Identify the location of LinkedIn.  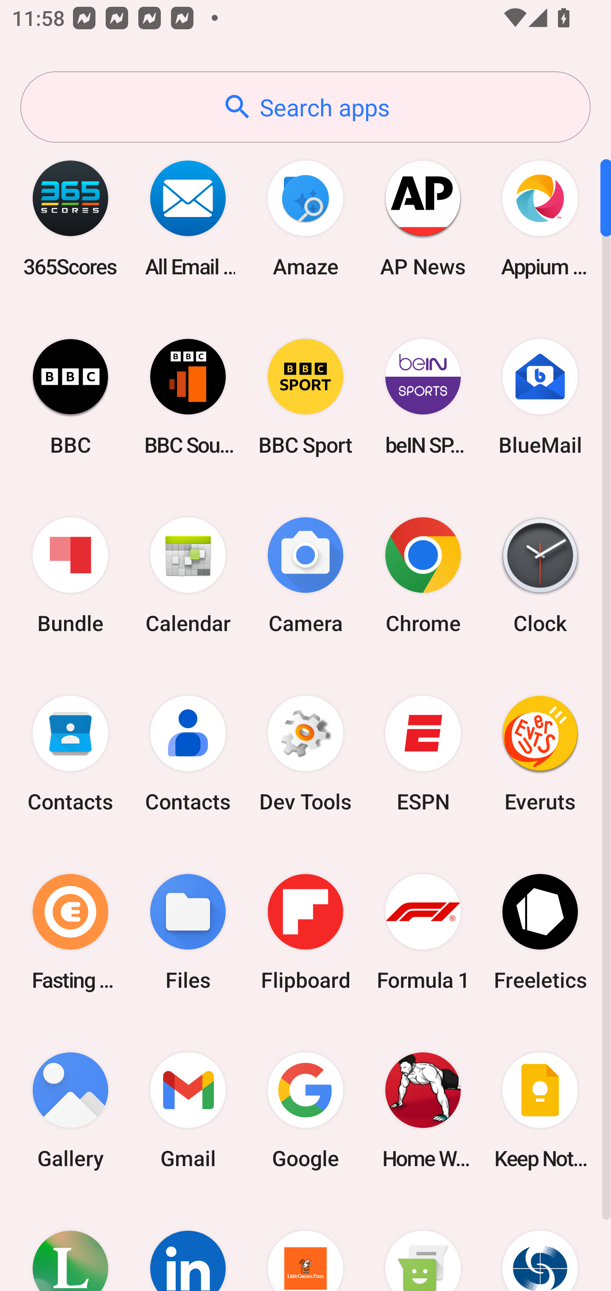
(188, 1245).